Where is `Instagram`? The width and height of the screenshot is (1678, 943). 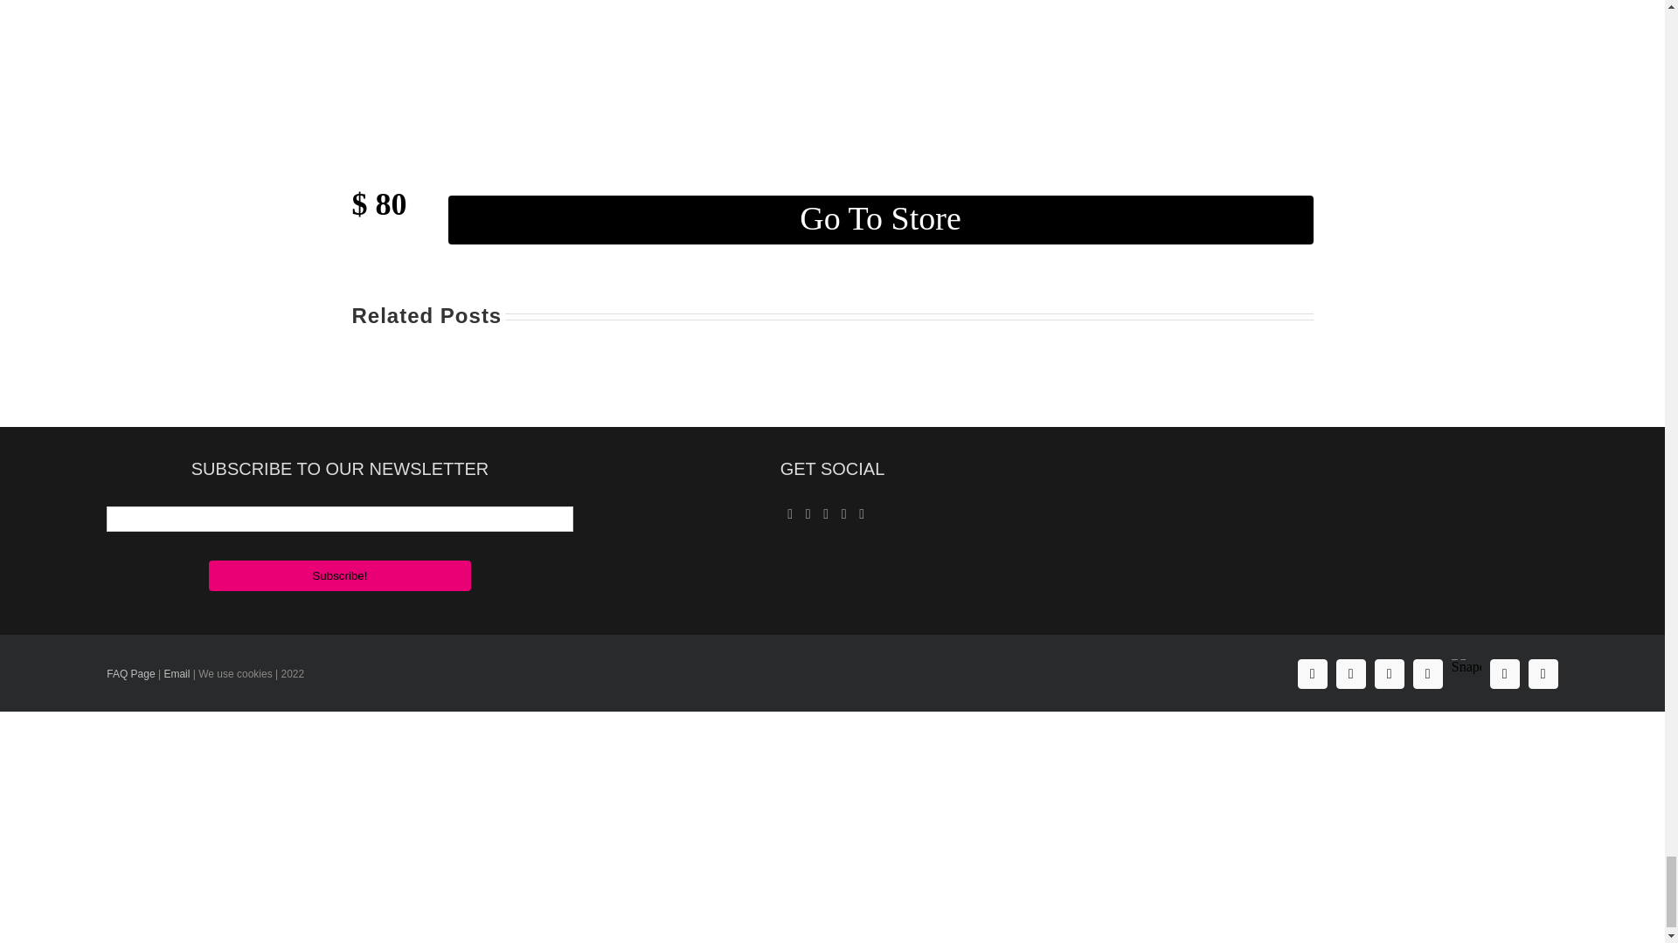 Instagram is located at coordinates (1350, 674).